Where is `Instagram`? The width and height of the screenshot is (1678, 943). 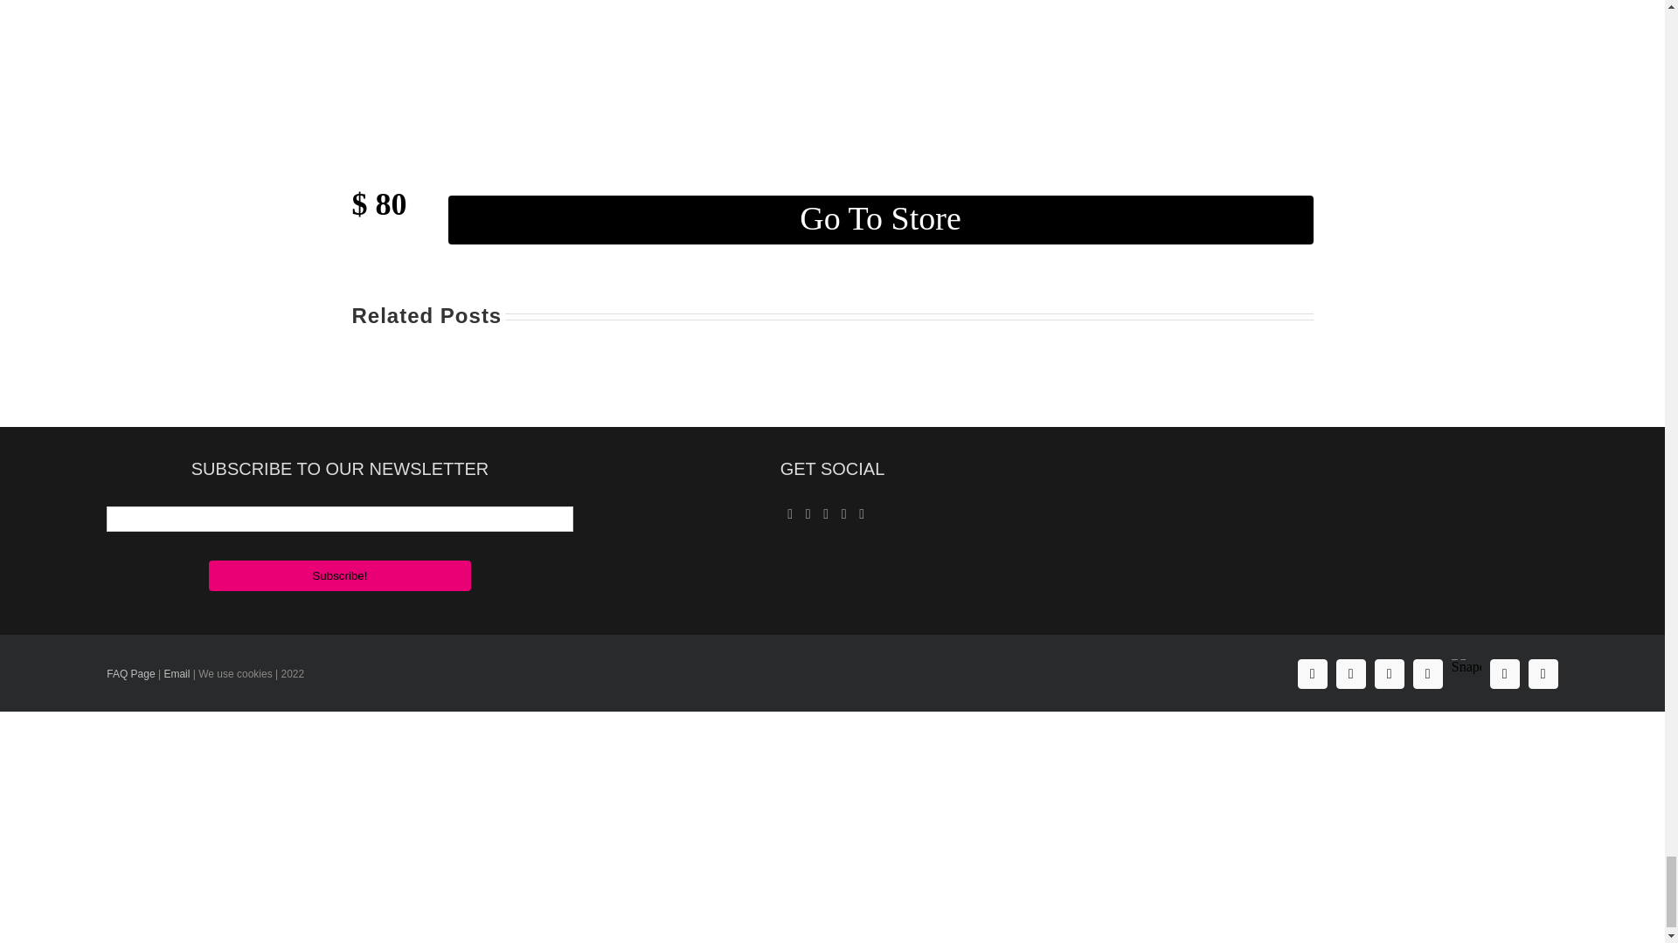 Instagram is located at coordinates (1350, 674).